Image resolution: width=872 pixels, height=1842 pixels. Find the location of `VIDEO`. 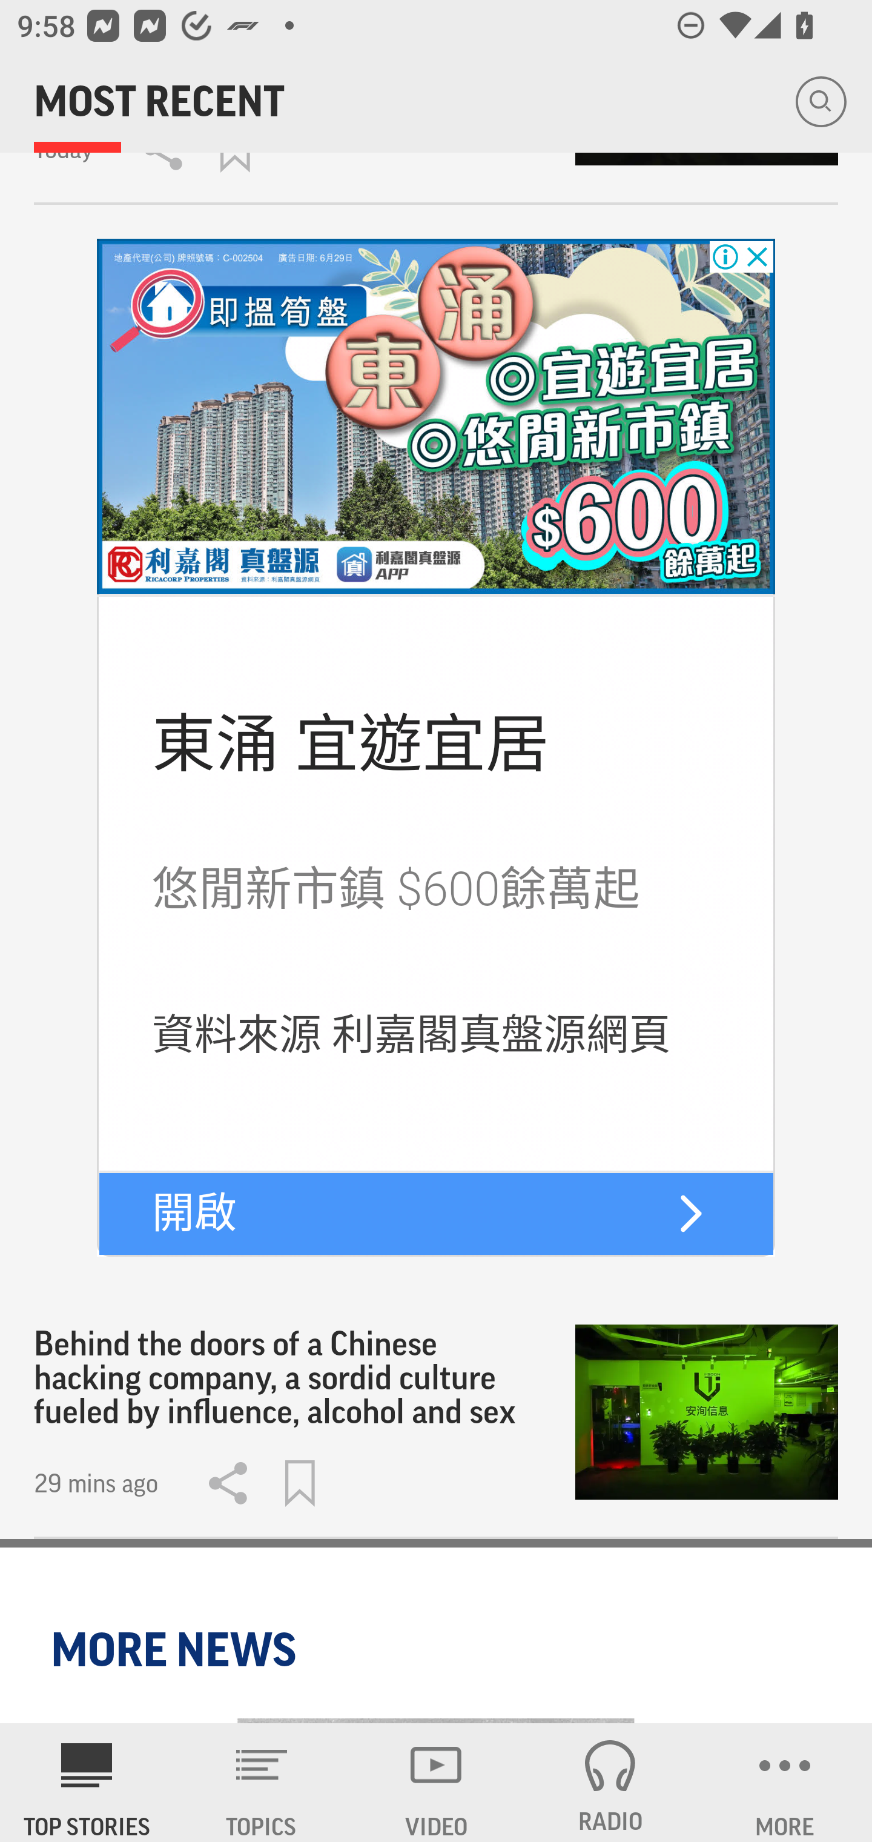

VIDEO is located at coordinates (436, 1783).